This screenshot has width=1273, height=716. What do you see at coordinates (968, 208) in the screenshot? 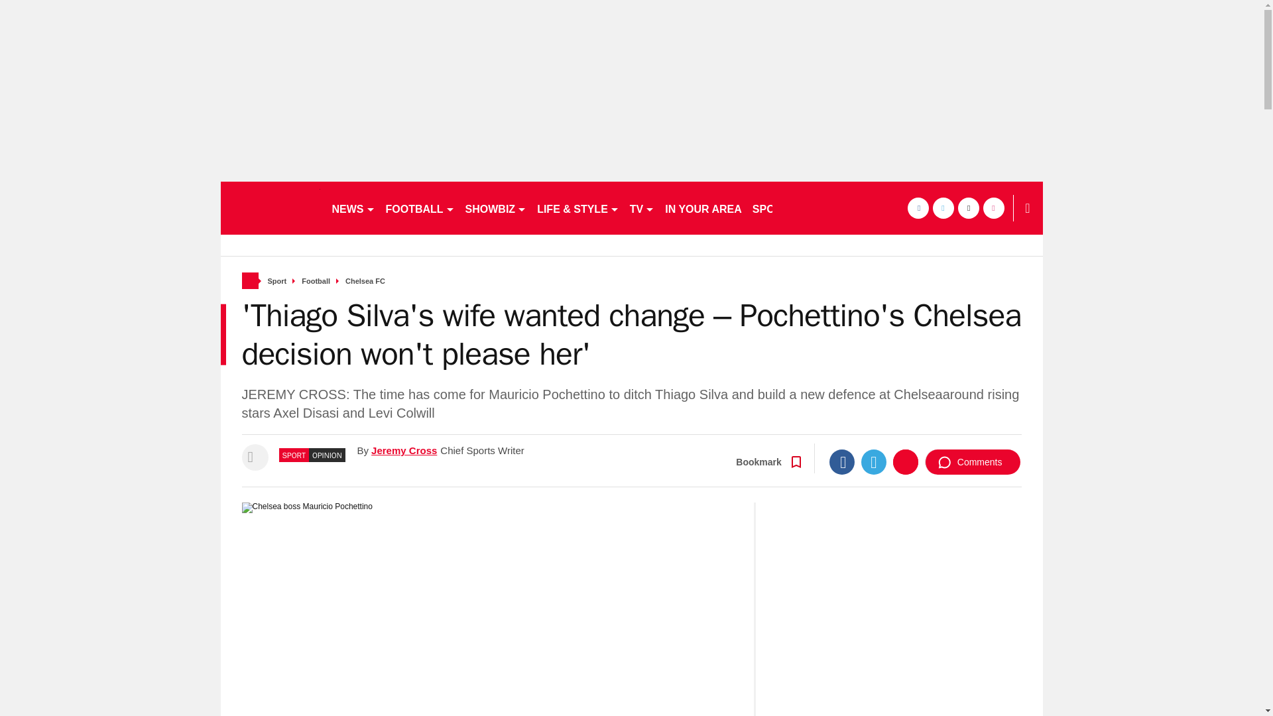
I see `tiktok` at bounding box center [968, 208].